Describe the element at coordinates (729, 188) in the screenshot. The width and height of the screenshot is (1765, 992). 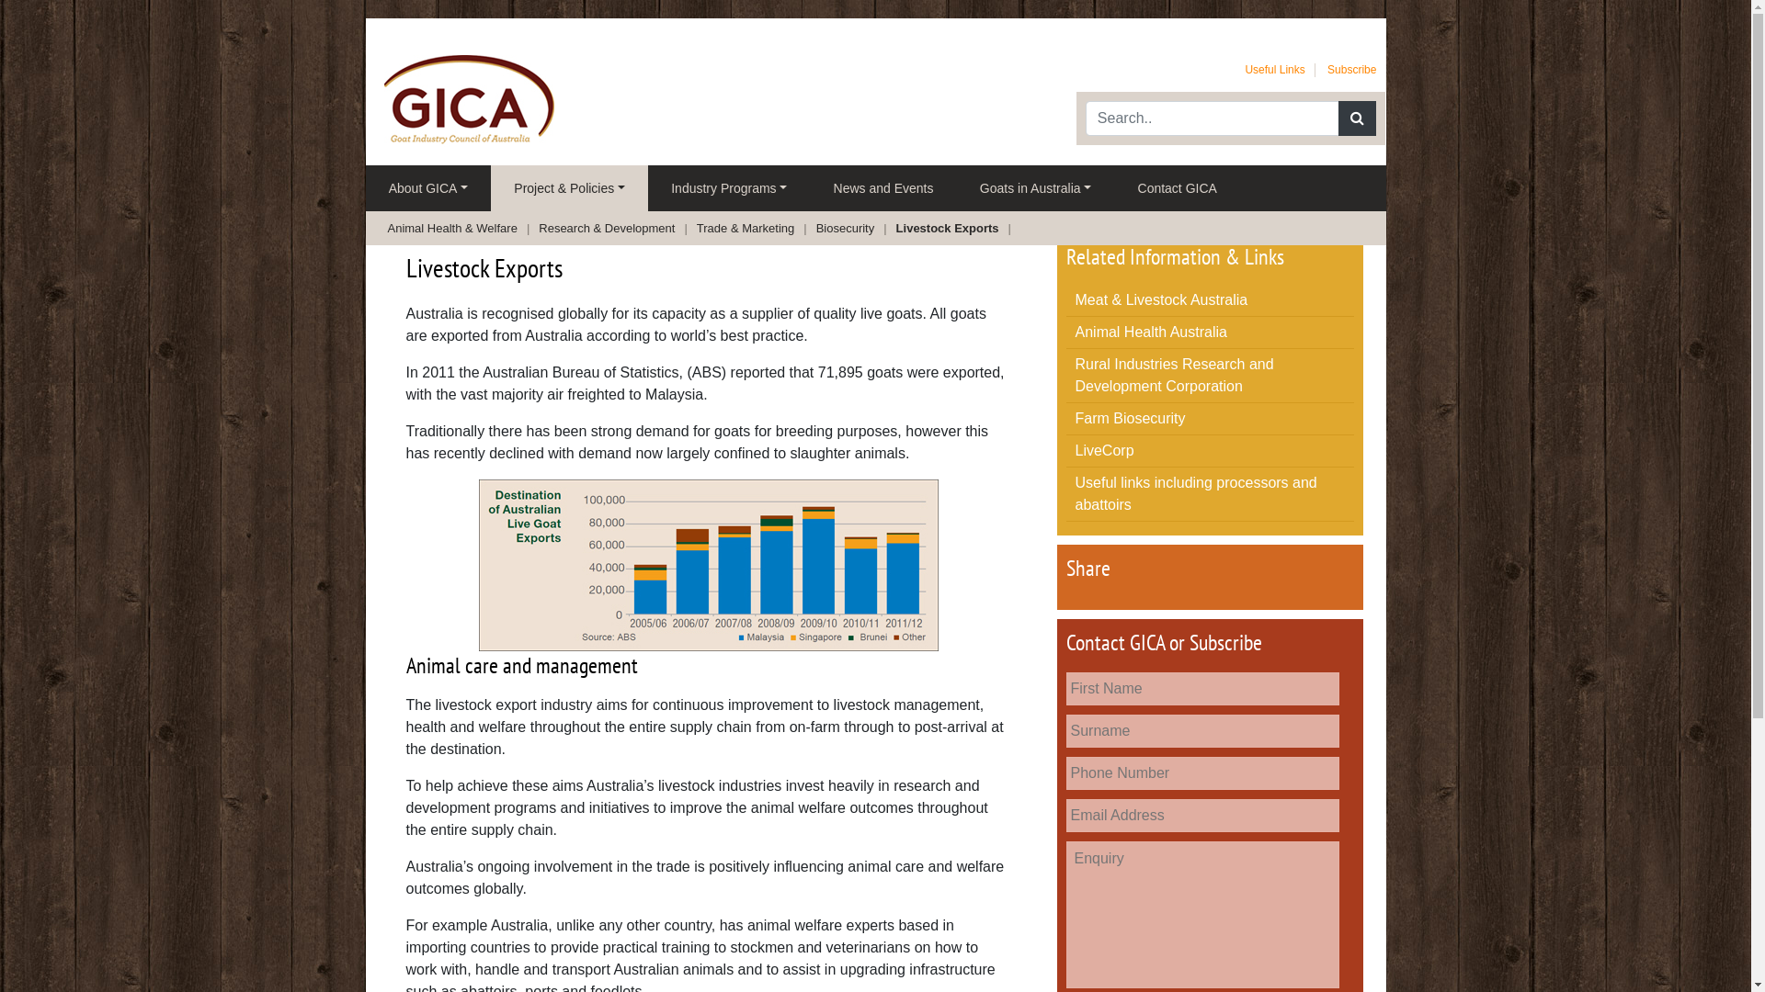
I see `Industry Programs` at that location.